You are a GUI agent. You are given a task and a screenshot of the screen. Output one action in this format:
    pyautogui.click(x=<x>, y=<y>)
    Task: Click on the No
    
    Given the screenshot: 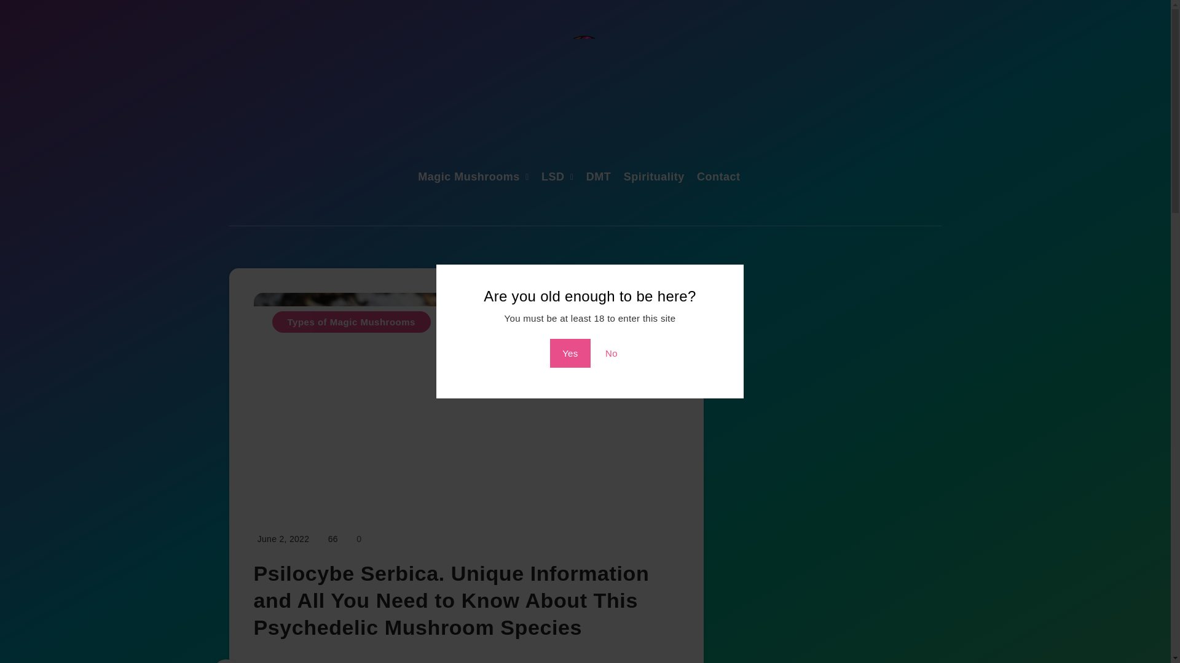 What is the action you would take?
    pyautogui.click(x=612, y=353)
    